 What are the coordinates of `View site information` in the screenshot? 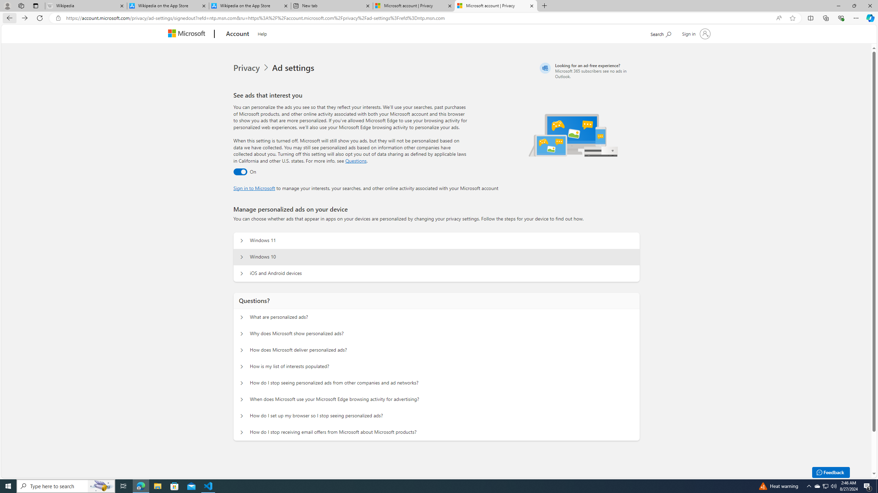 It's located at (58, 18).